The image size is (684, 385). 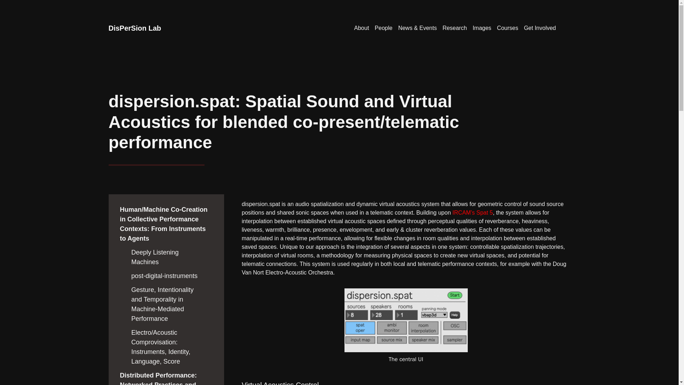 What do you see at coordinates (540, 28) in the screenshot?
I see `Get Involved` at bounding box center [540, 28].